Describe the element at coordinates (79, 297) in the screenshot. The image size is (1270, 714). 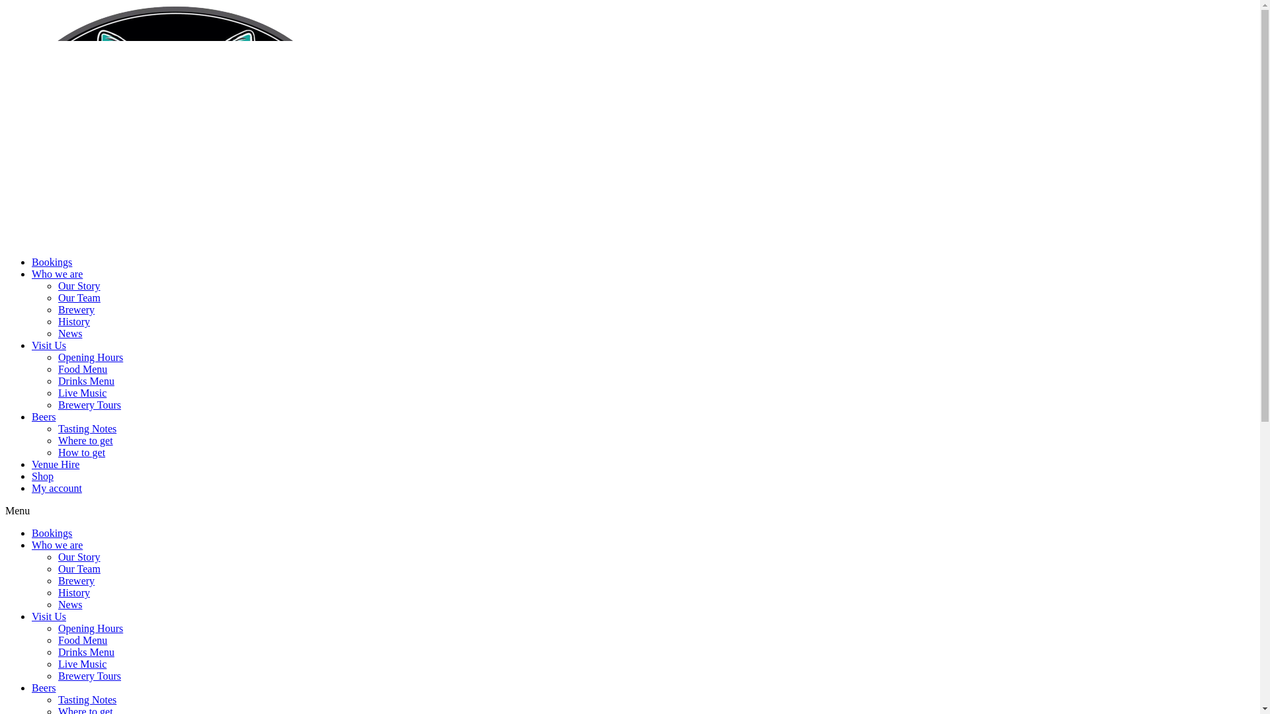
I see `Our Team` at that location.